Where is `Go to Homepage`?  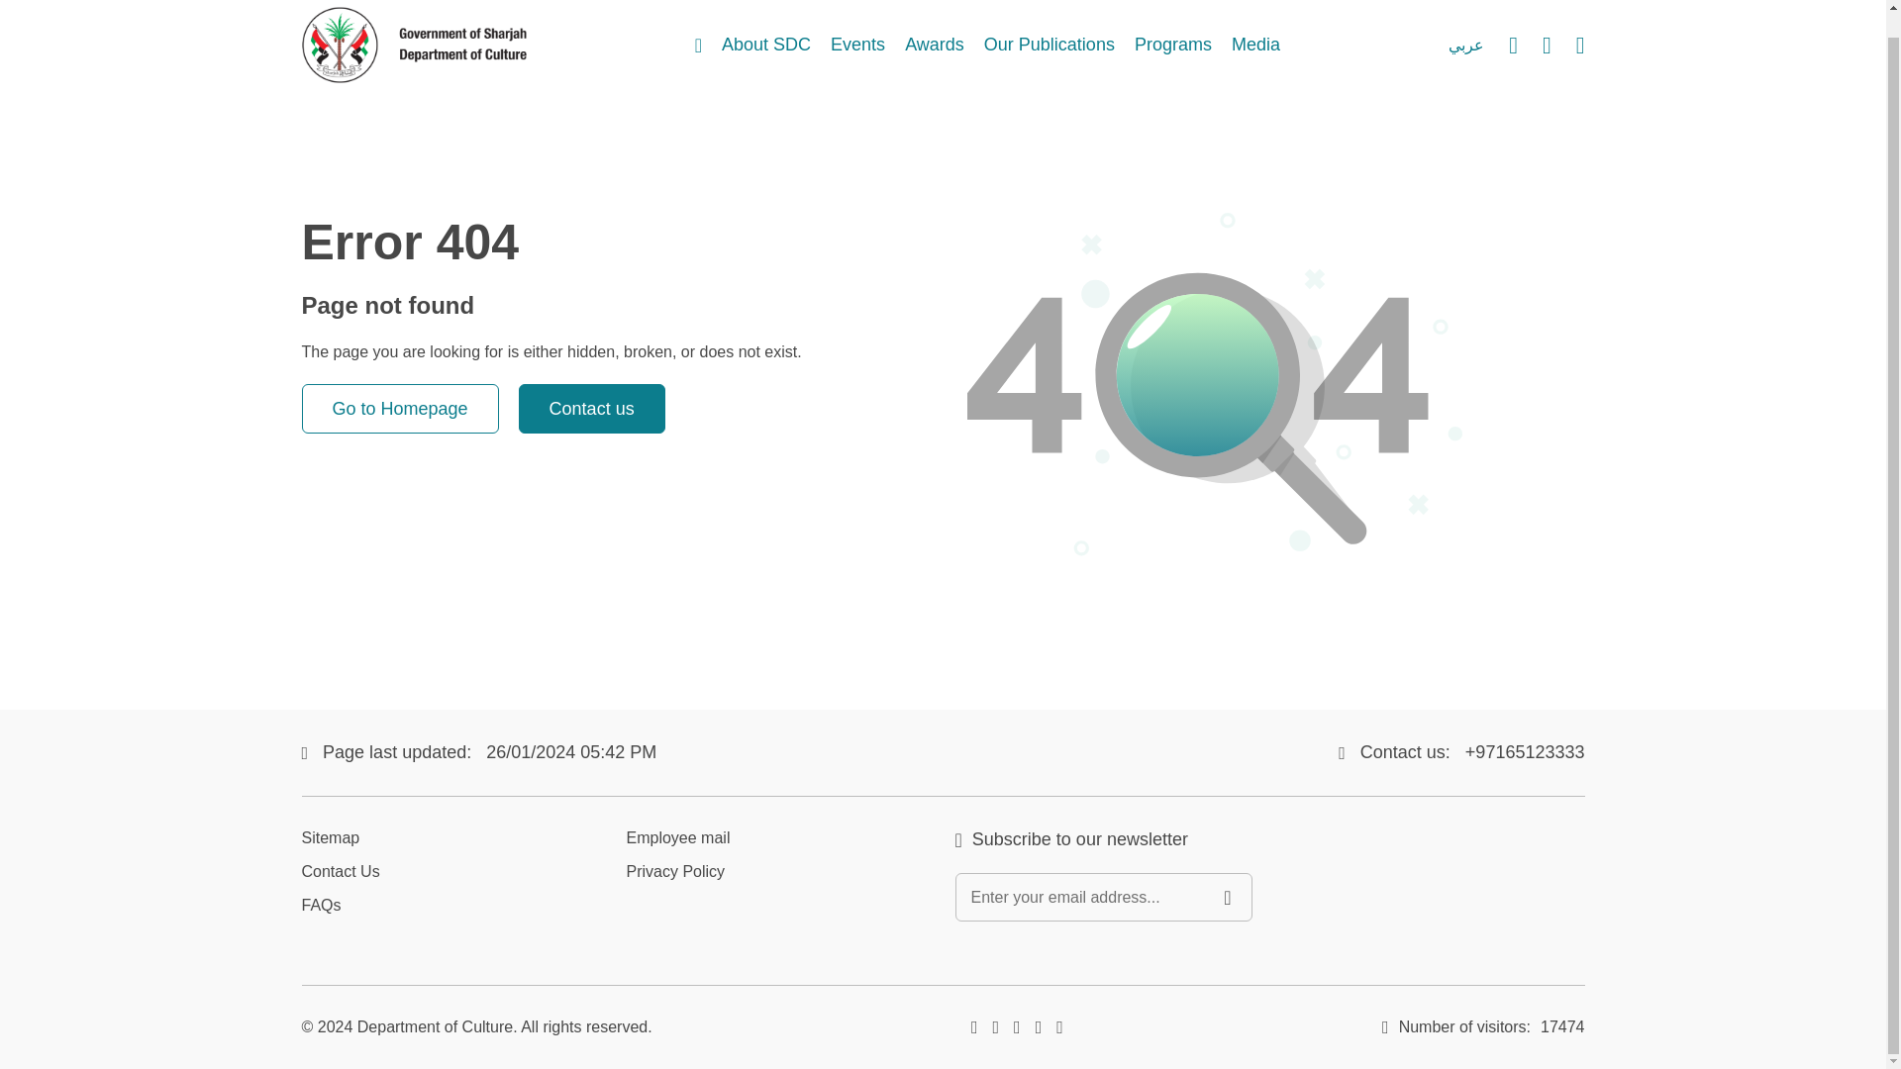 Go to Homepage is located at coordinates (399, 408).